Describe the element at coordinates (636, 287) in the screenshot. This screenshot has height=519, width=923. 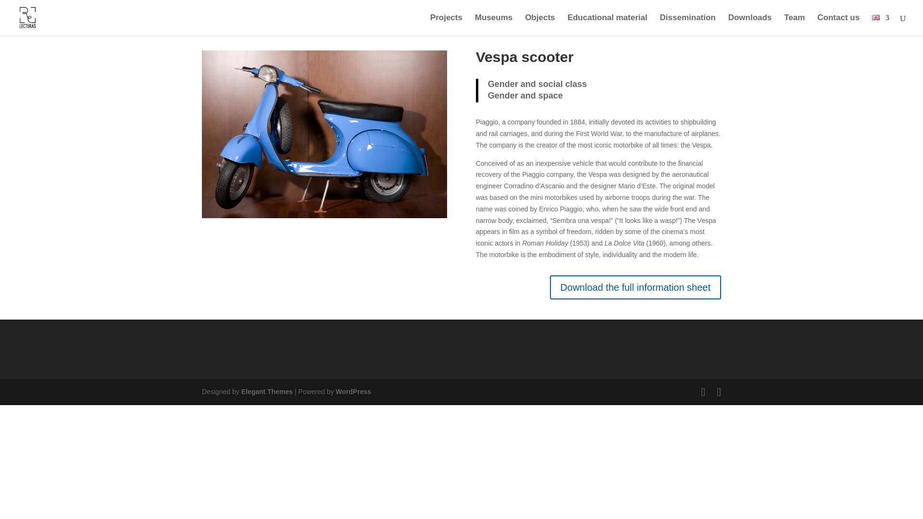
I see `Download the full information sheet` at that location.